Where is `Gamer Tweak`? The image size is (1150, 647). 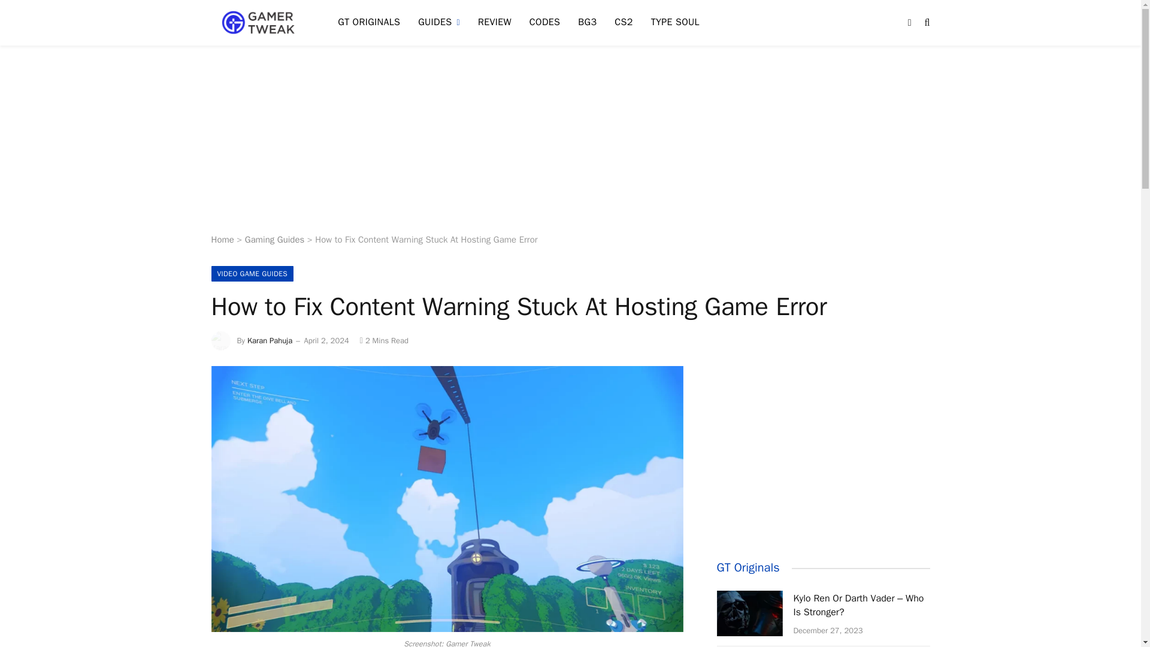
Gamer Tweak is located at coordinates (259, 23).